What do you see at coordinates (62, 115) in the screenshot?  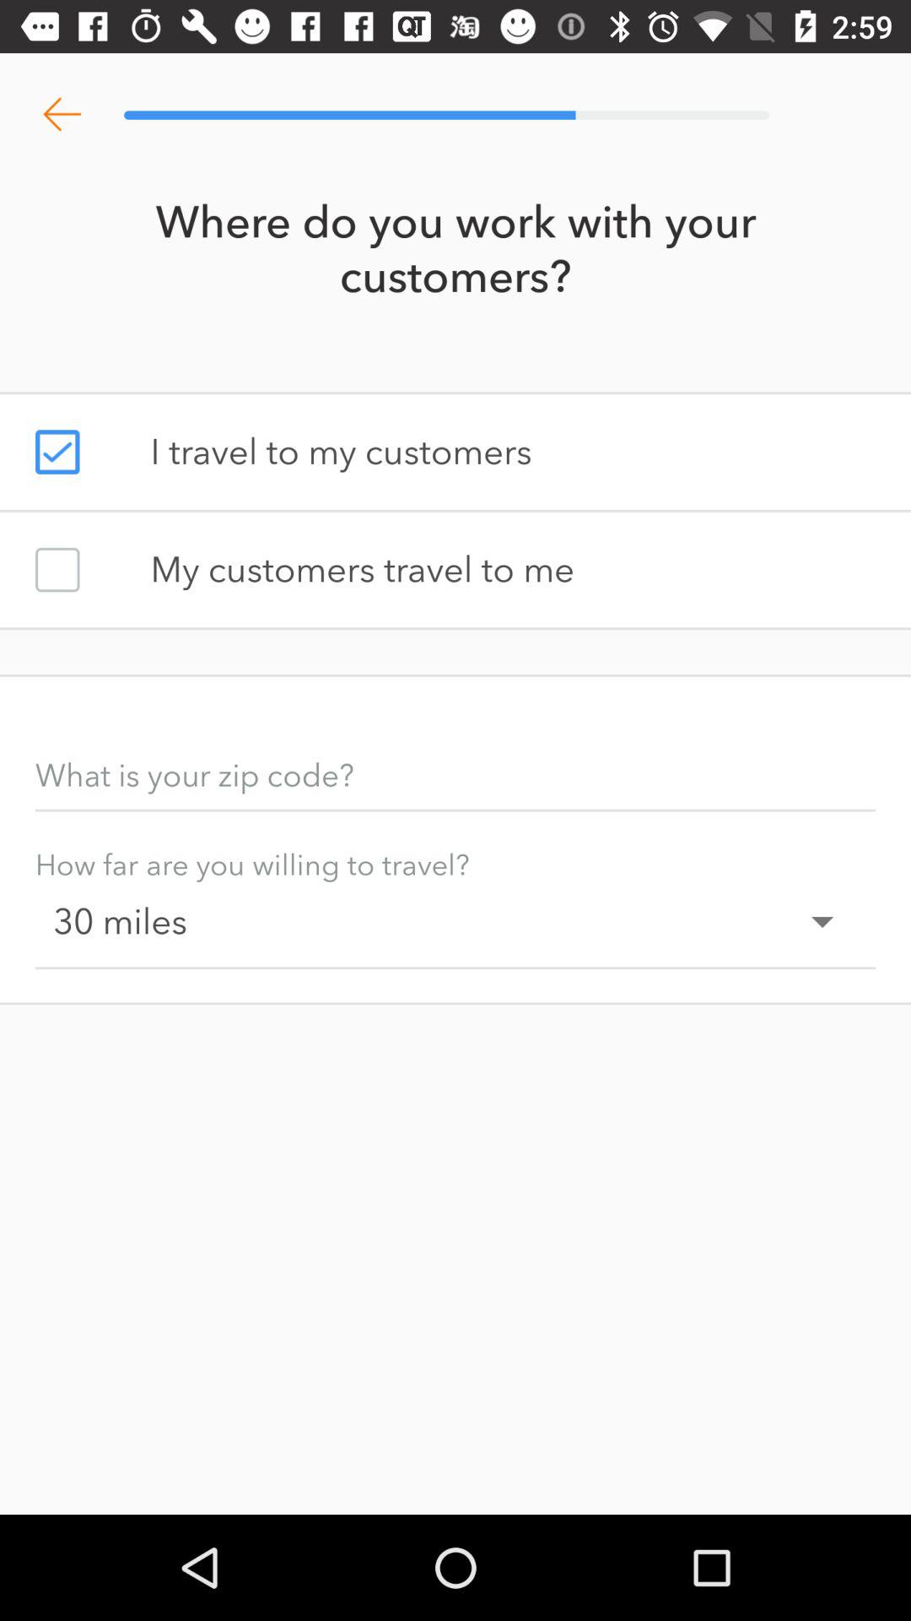 I see `go to previous` at bounding box center [62, 115].